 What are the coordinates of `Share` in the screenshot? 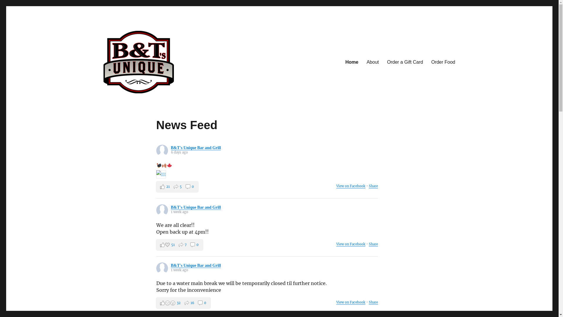 It's located at (374, 244).